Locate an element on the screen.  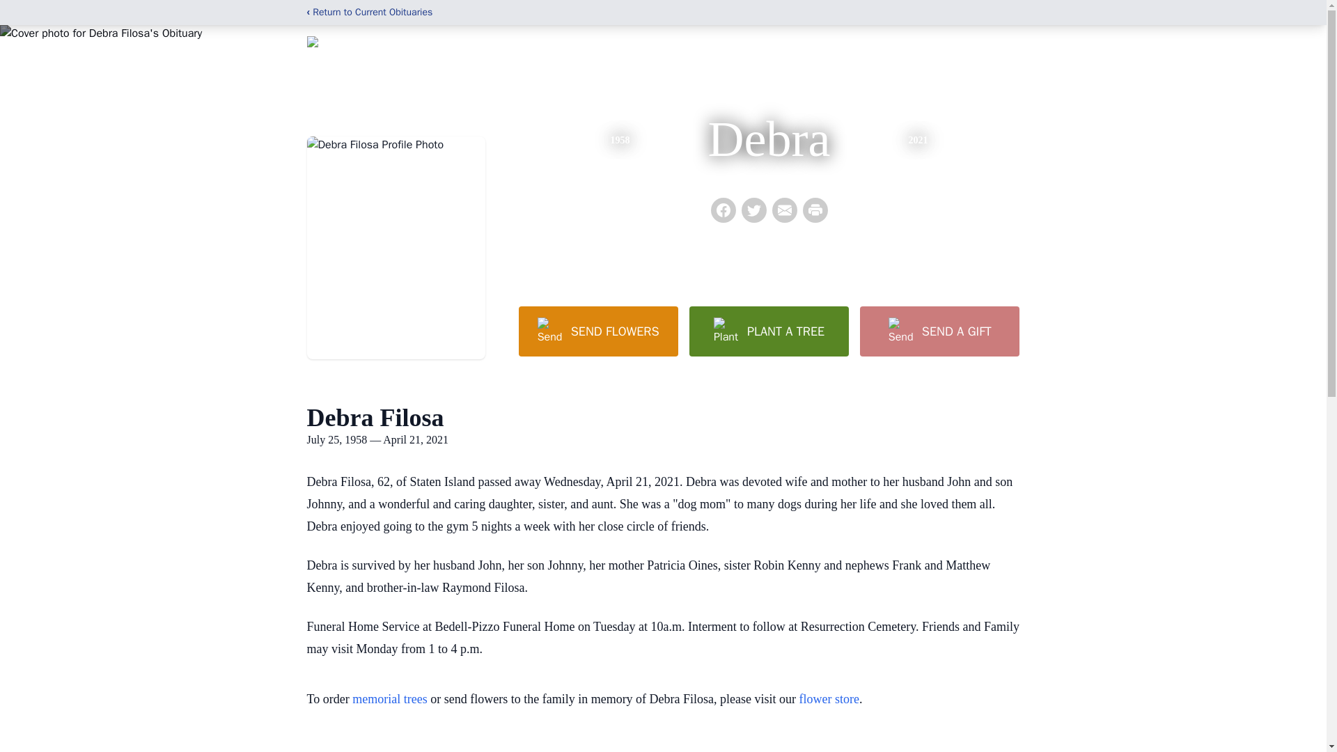
PLANT A TREE is located at coordinates (769, 331).